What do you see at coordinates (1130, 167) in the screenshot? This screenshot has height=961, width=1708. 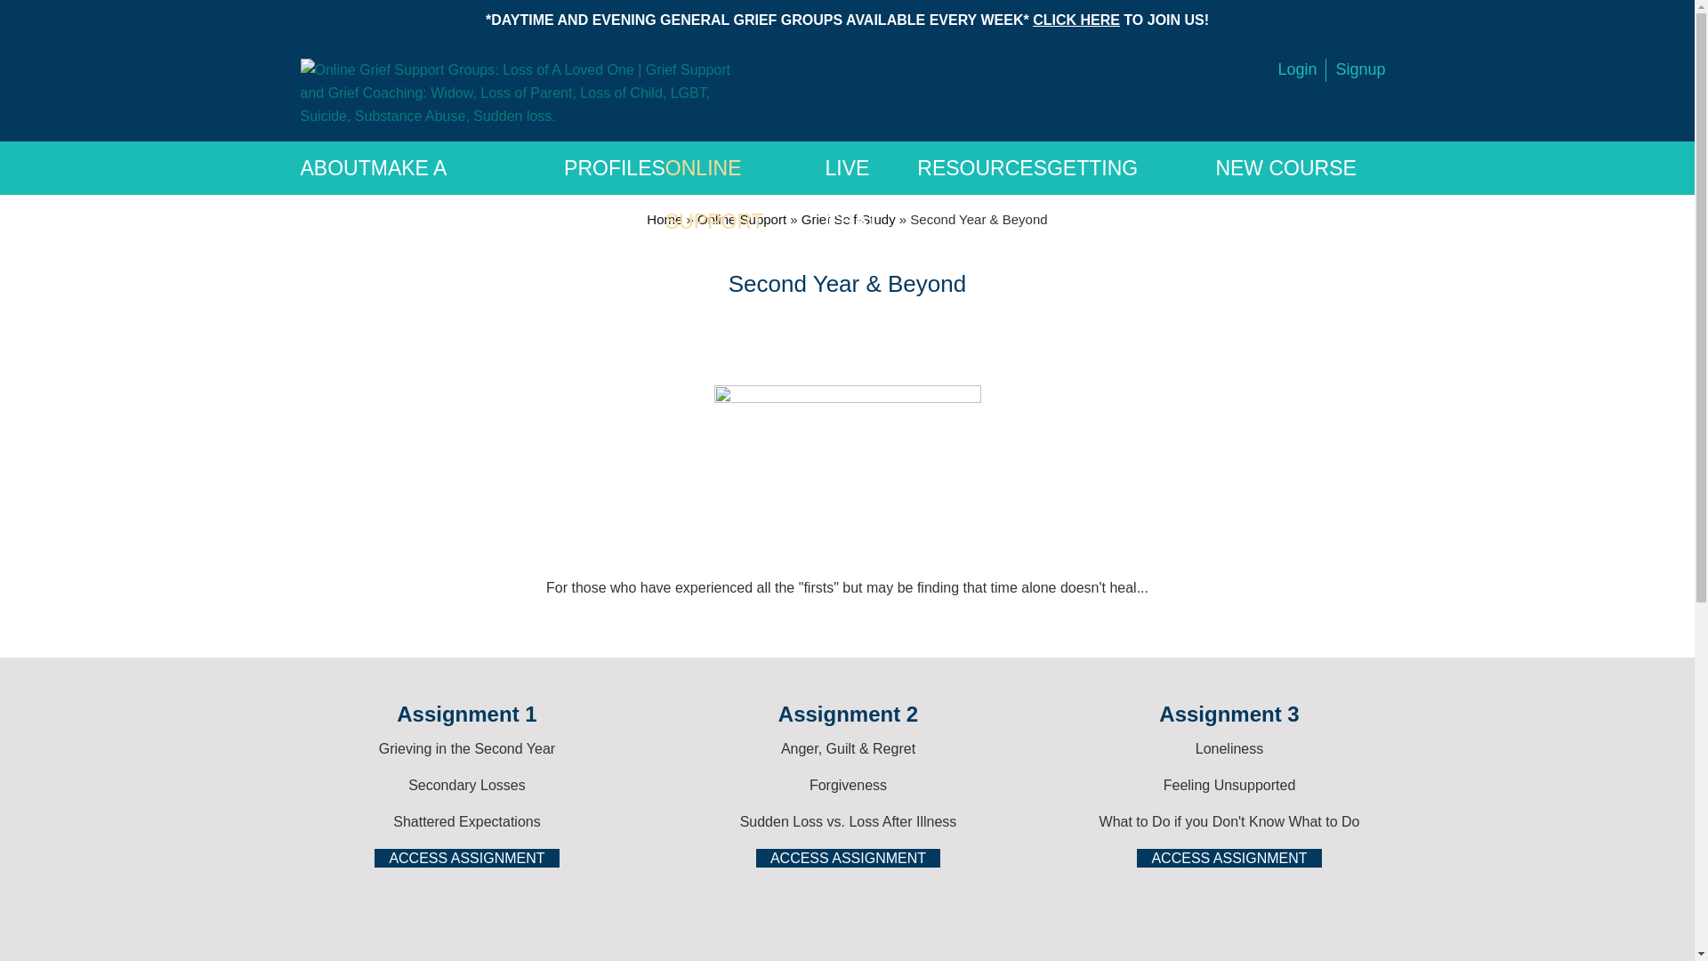 I see `GETTING STARTED` at bounding box center [1130, 167].